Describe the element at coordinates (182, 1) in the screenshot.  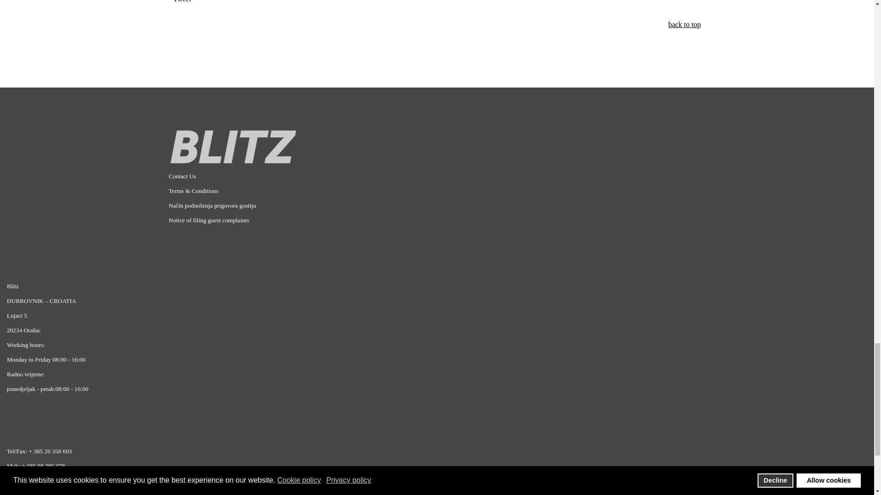
I see `Tweet` at that location.